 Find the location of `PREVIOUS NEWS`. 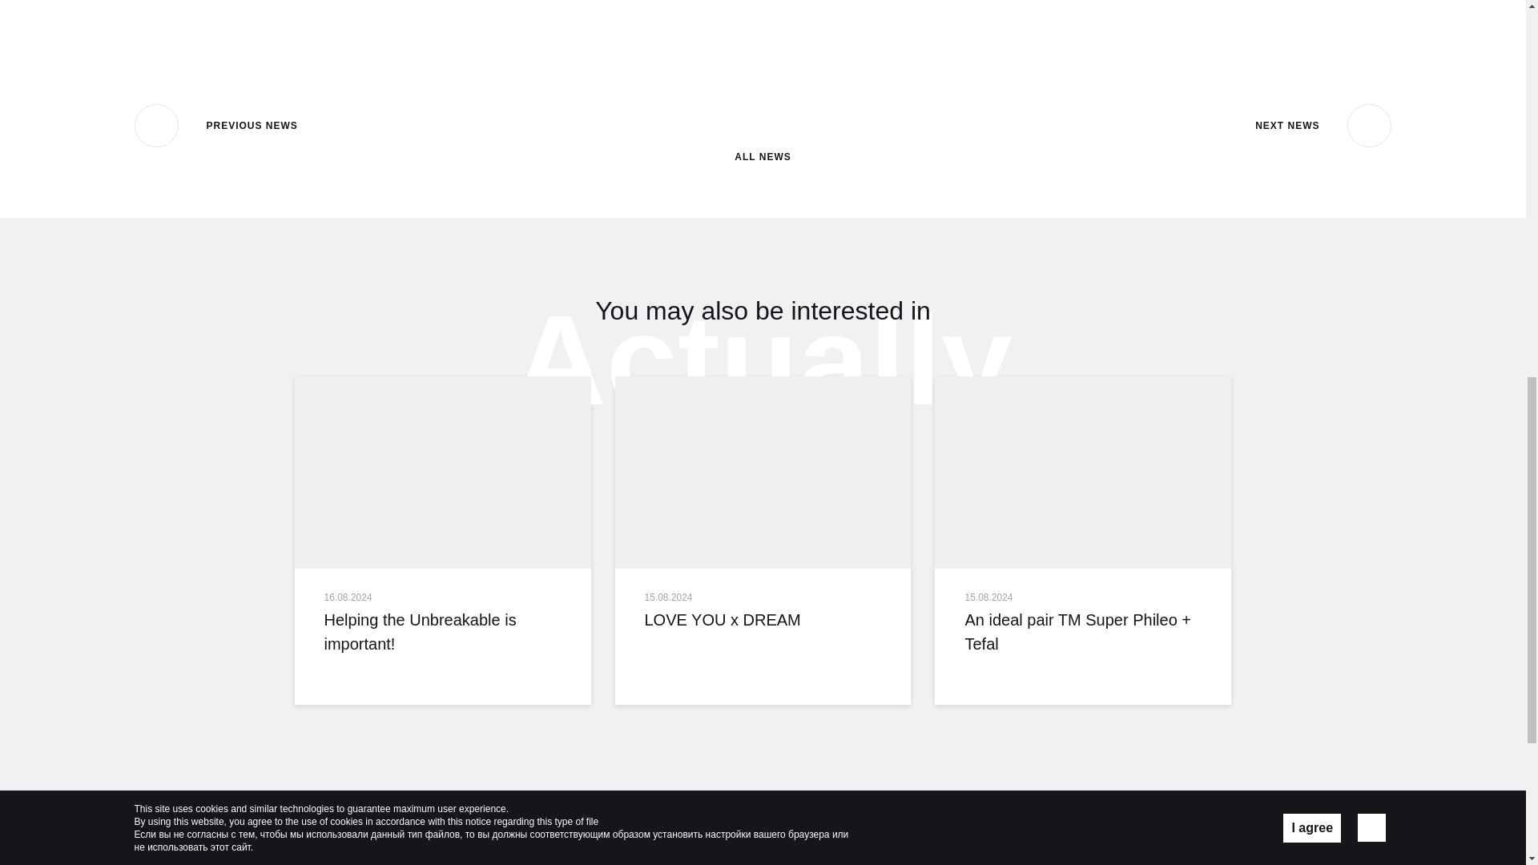

PREVIOUS NEWS is located at coordinates (216, 125).